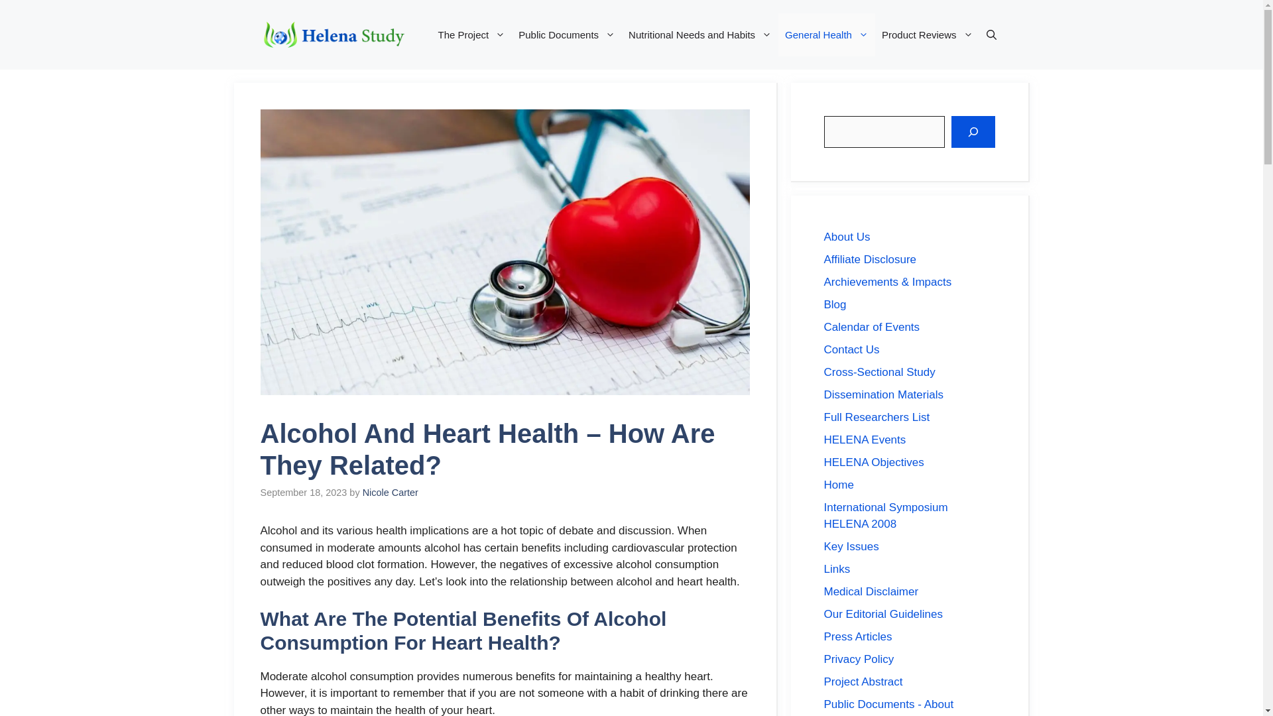 This screenshot has width=1273, height=716. I want to click on Nutritional Needs and Habits, so click(700, 34).